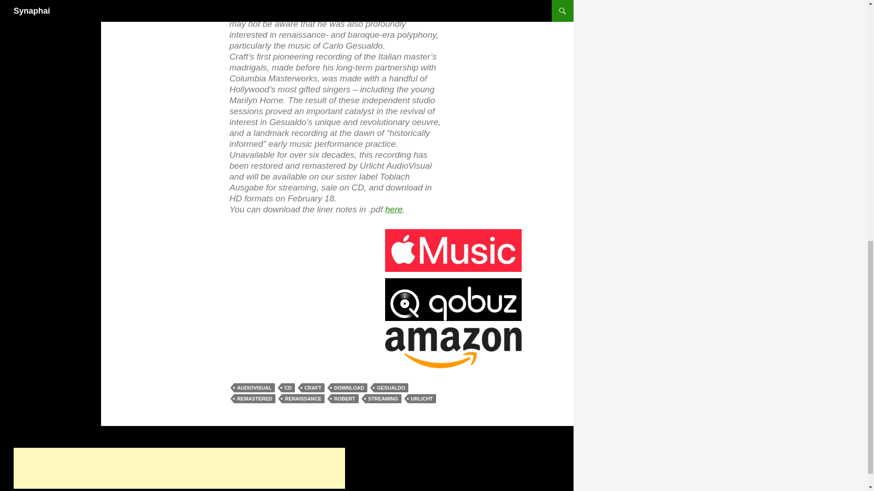 The image size is (874, 491). Describe the element at coordinates (254, 387) in the screenshot. I see `AUDIOVISUAL` at that location.